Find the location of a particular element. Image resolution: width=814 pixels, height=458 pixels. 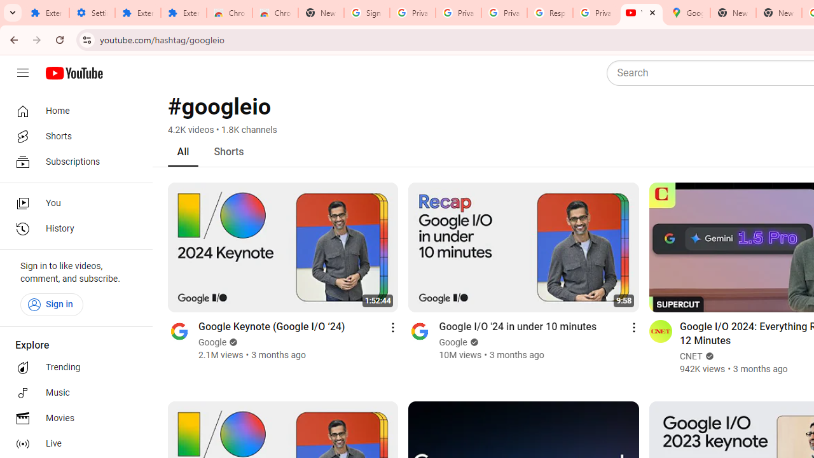

Chrome Web Store - Themes is located at coordinates (275, 13).